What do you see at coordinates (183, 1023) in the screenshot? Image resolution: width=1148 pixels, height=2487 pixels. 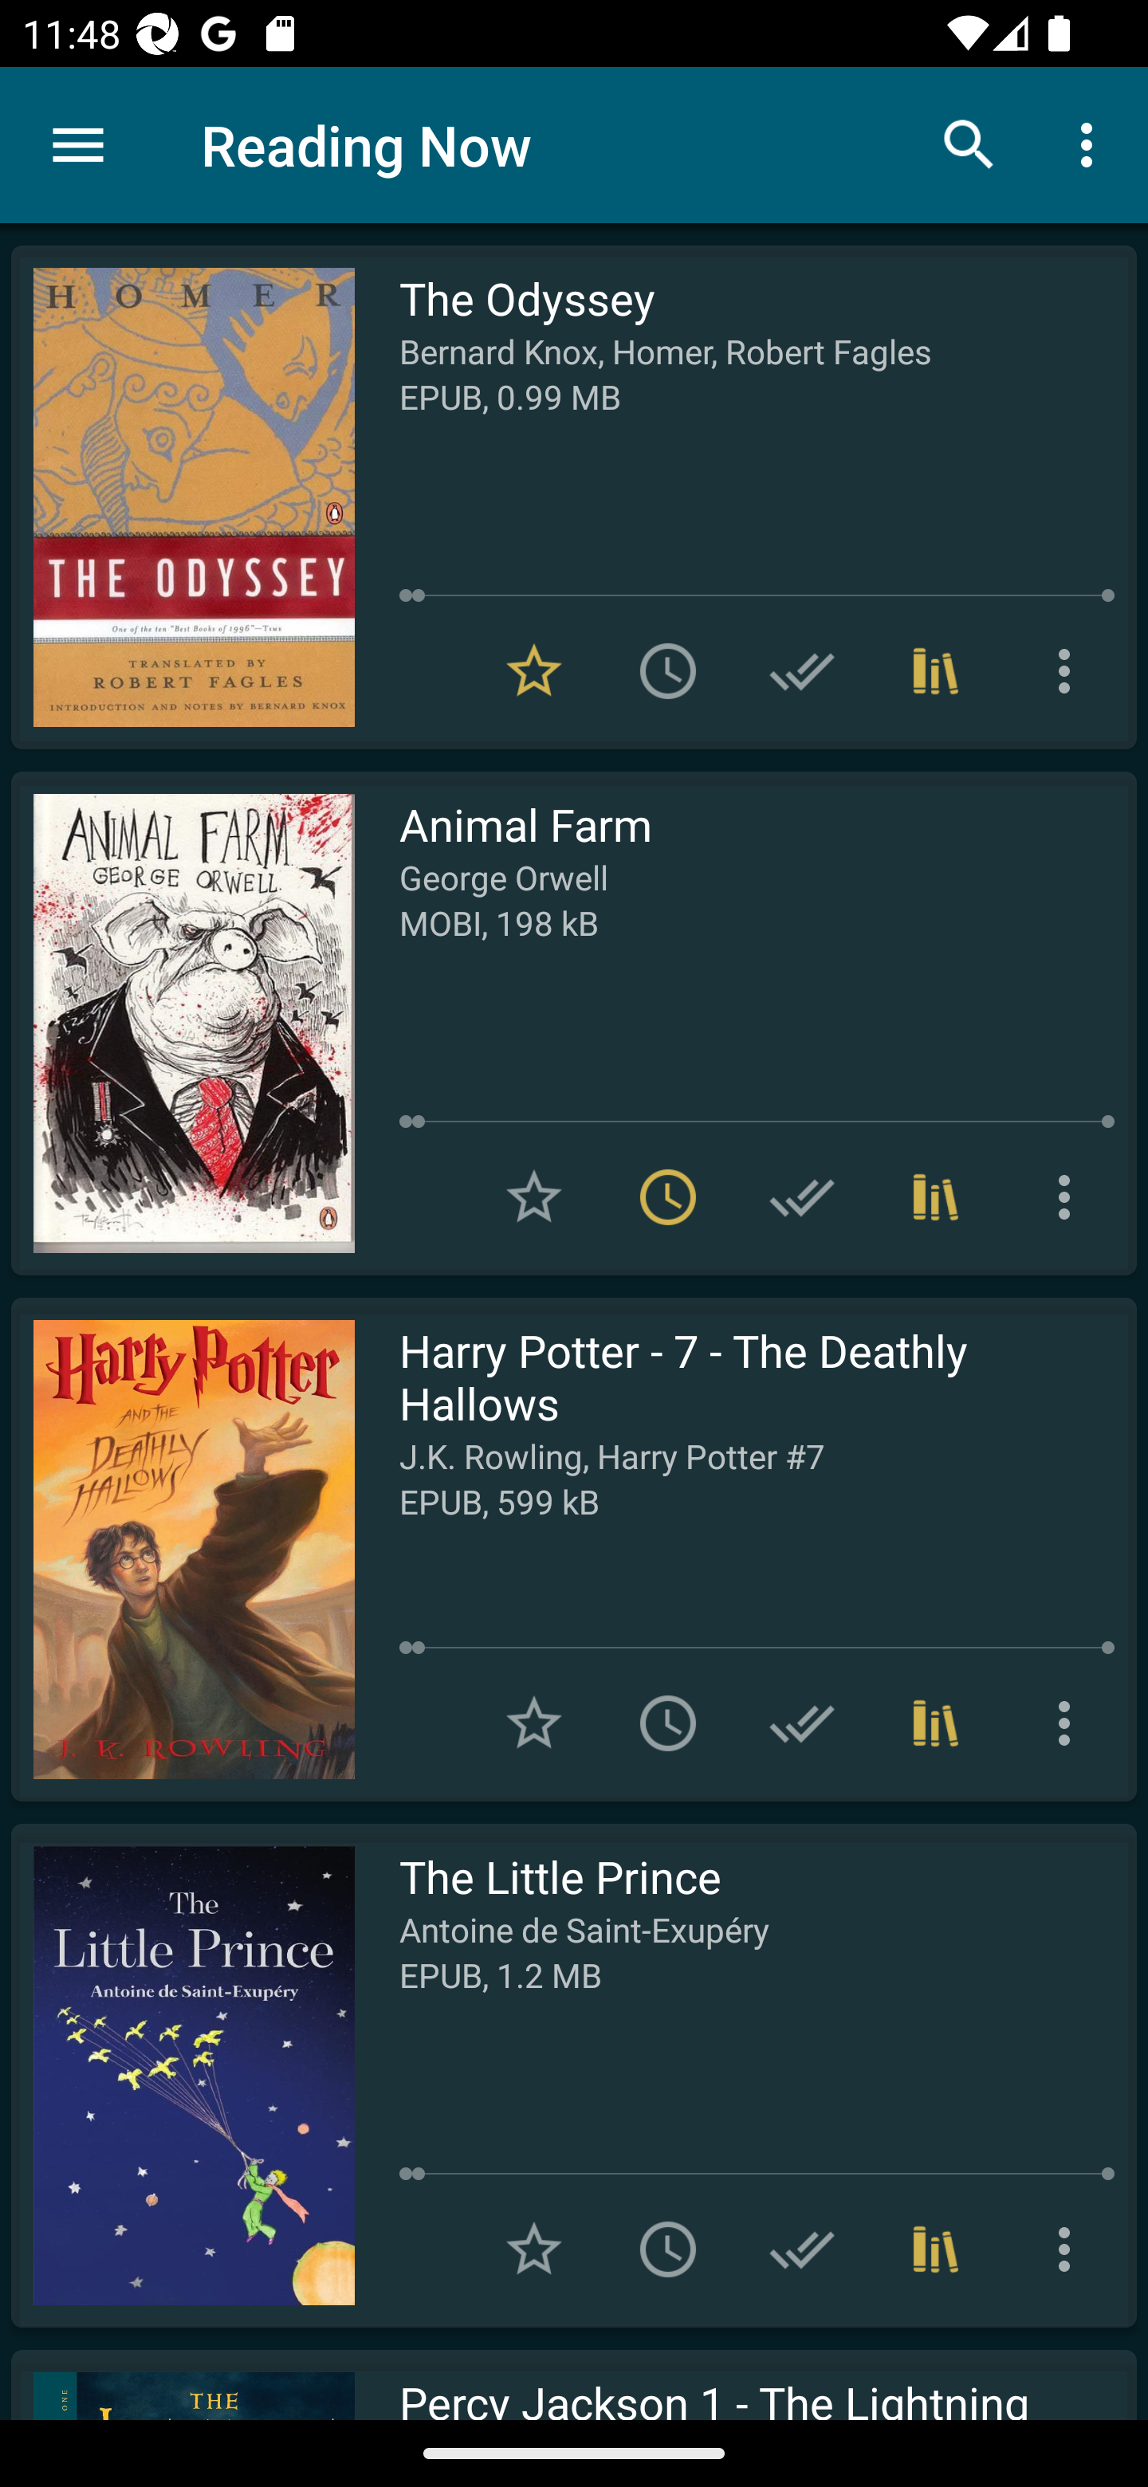 I see `Read Animal Farm` at bounding box center [183, 1023].